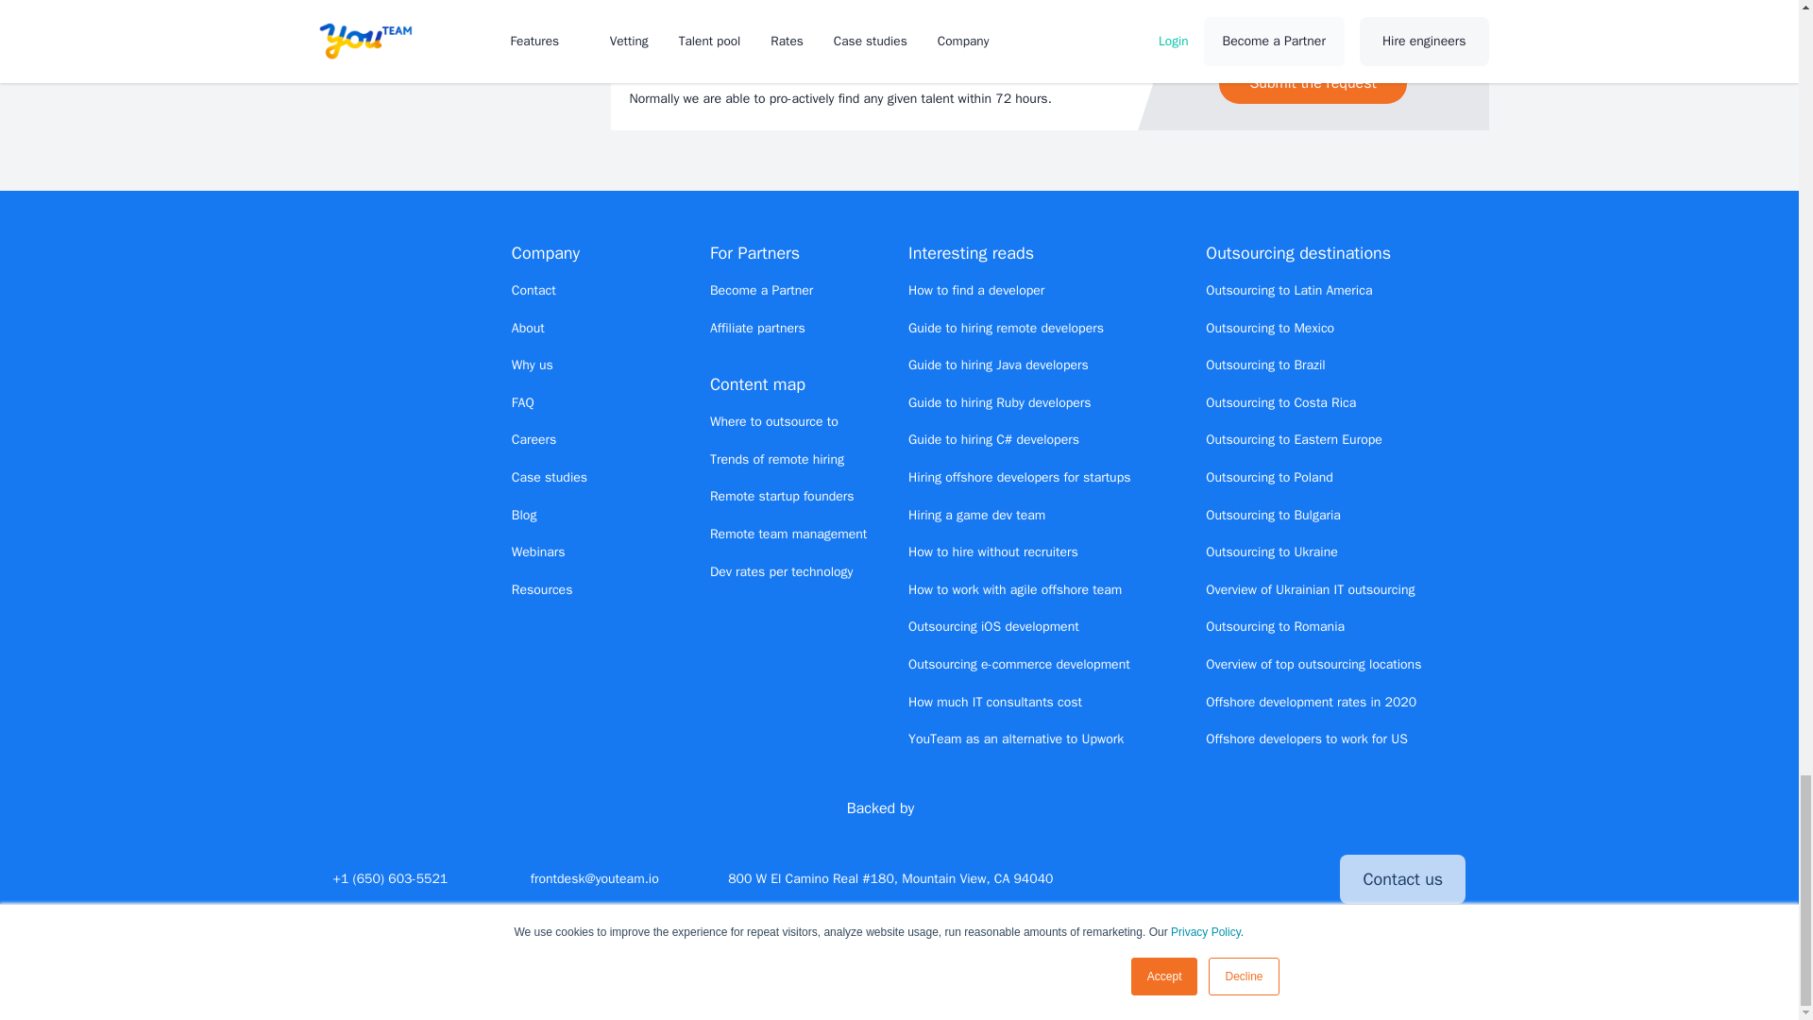 The image size is (1813, 1020). I want to click on LinkedIn, so click(1201, 878).